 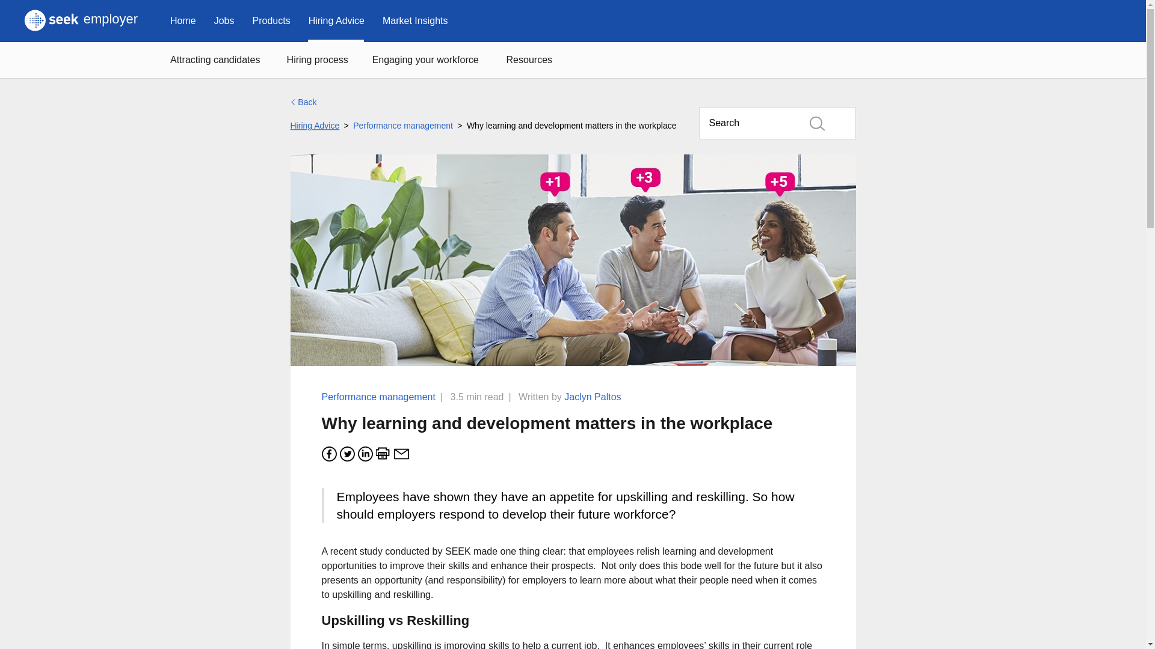 I want to click on Resources, so click(x=531, y=60).